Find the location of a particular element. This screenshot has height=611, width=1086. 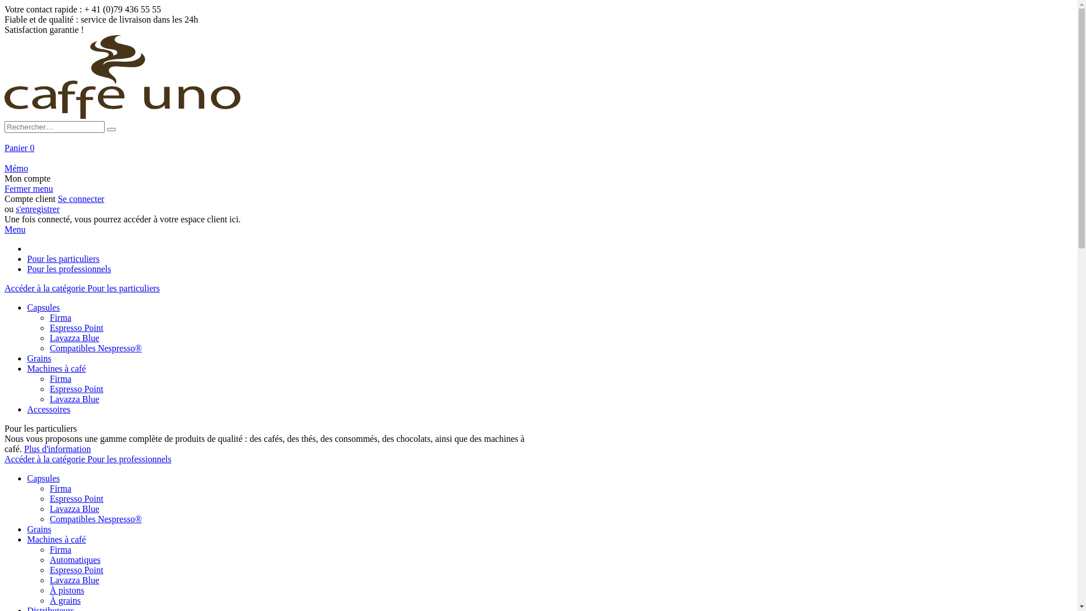

Pour les particuliers is located at coordinates (63, 258).